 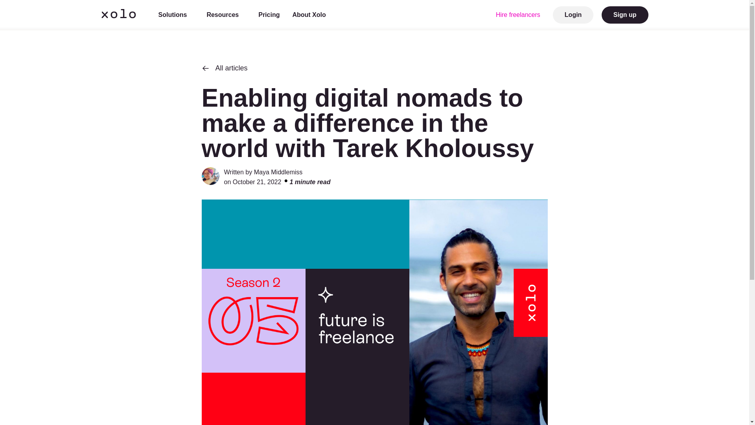 I want to click on Pricing, so click(x=269, y=15).